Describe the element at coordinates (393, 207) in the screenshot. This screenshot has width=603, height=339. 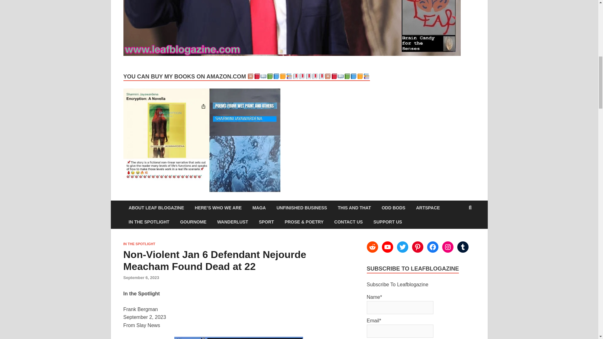
I see `ODD BODS` at that location.